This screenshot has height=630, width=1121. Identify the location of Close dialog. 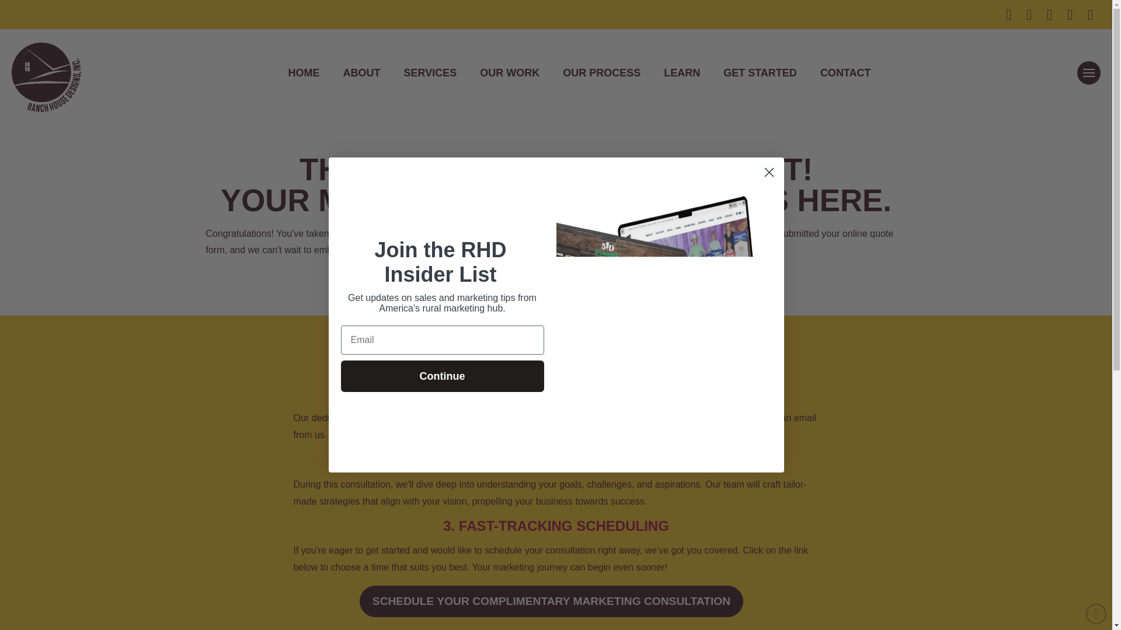
(768, 172).